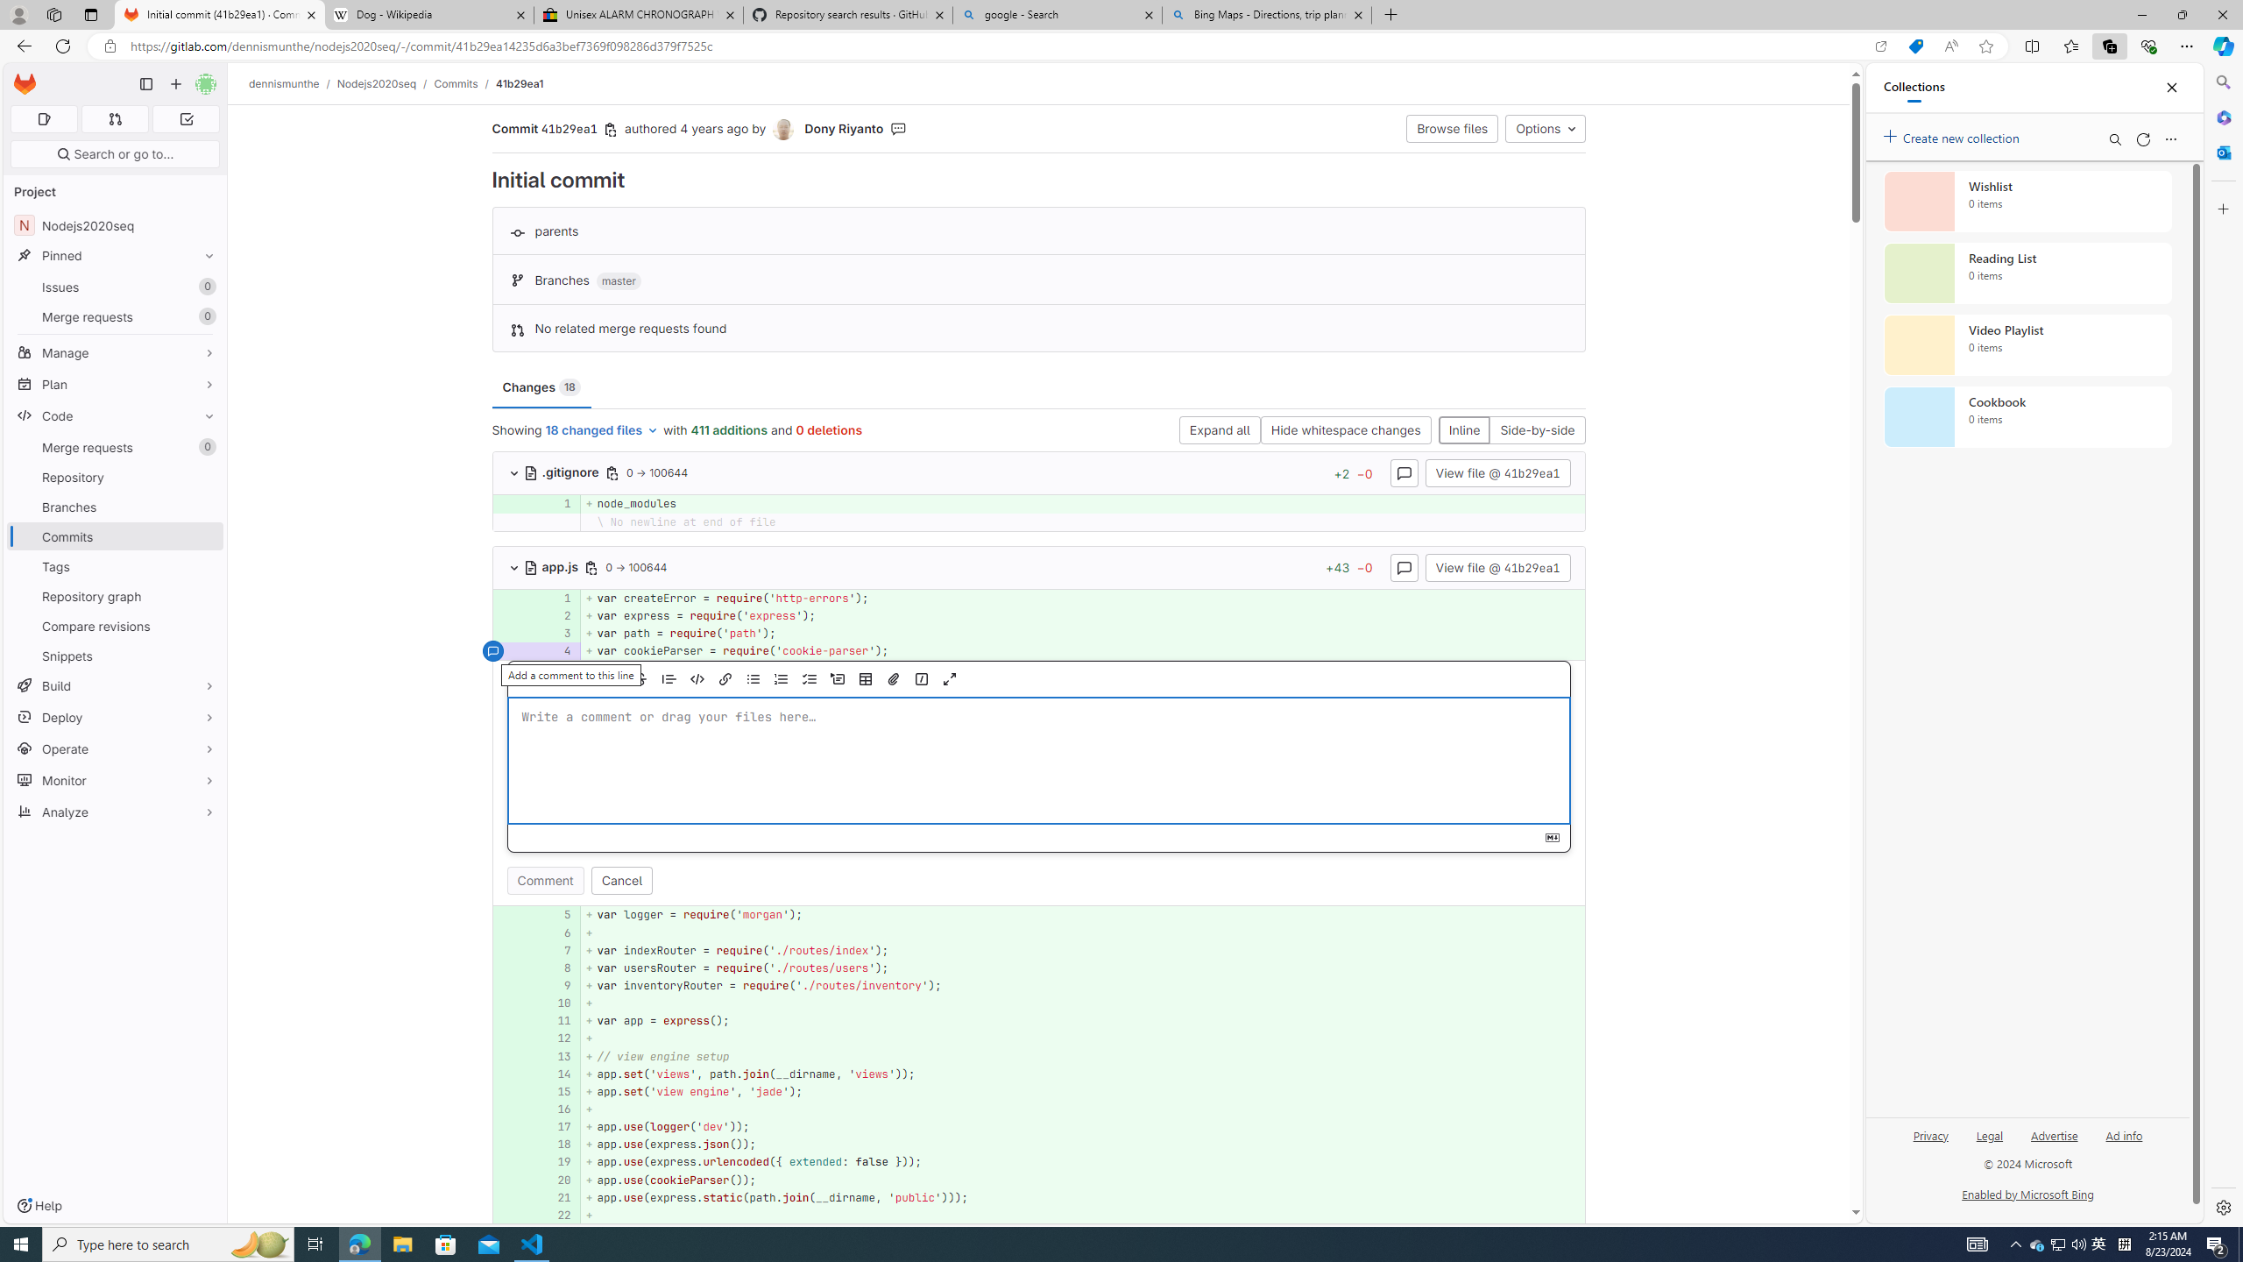 This screenshot has height=1262, width=2243. I want to click on 11, so click(555, 1021).